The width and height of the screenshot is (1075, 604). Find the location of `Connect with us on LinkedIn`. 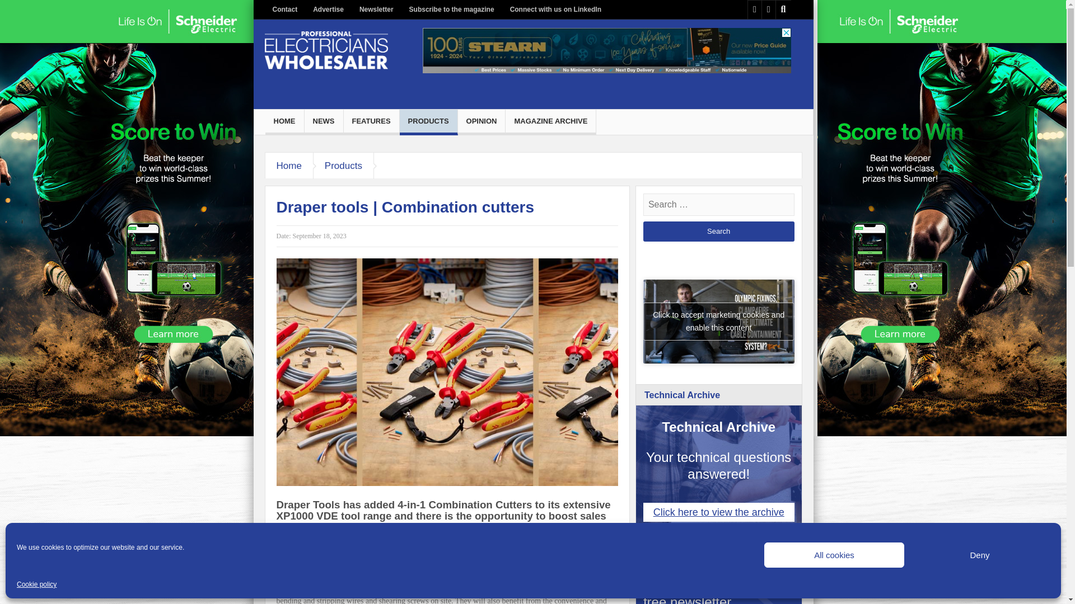

Connect with us on LinkedIn is located at coordinates (555, 10).